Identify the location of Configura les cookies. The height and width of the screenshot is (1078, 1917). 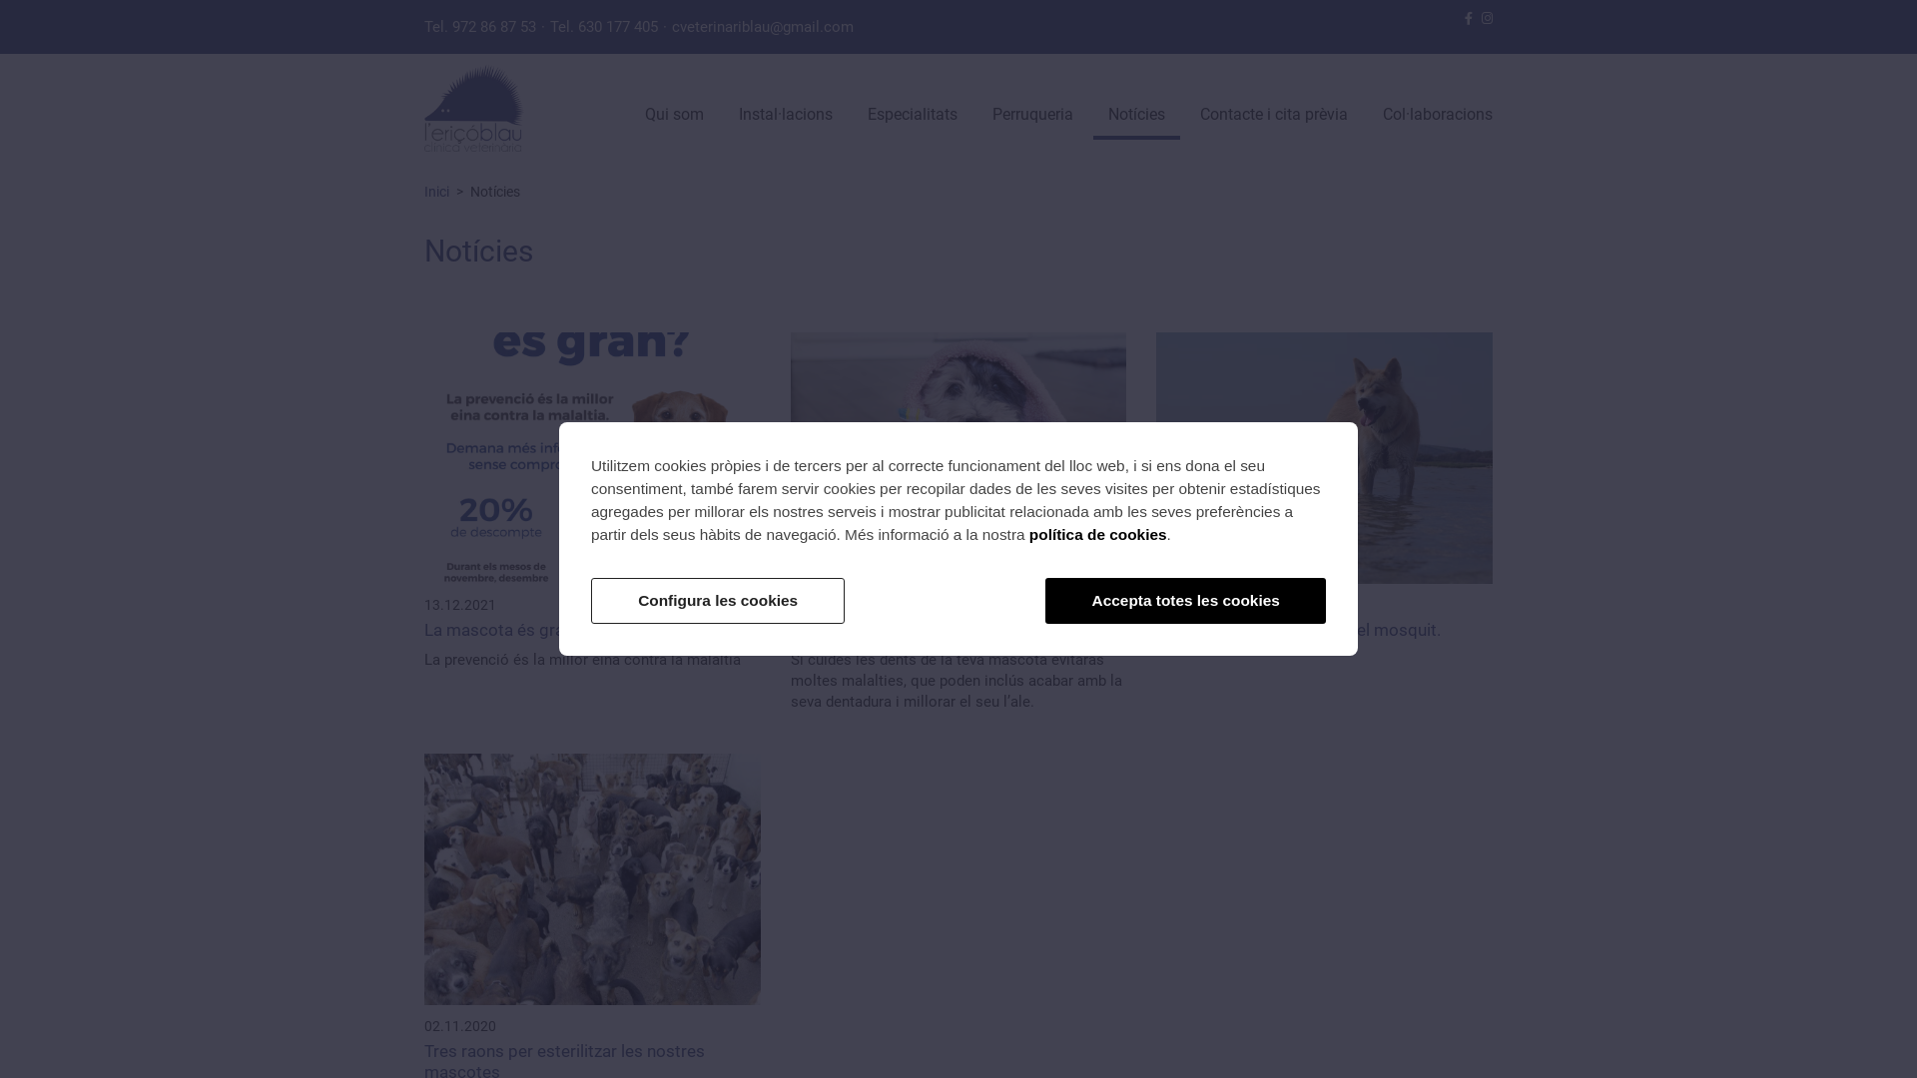
(718, 601).